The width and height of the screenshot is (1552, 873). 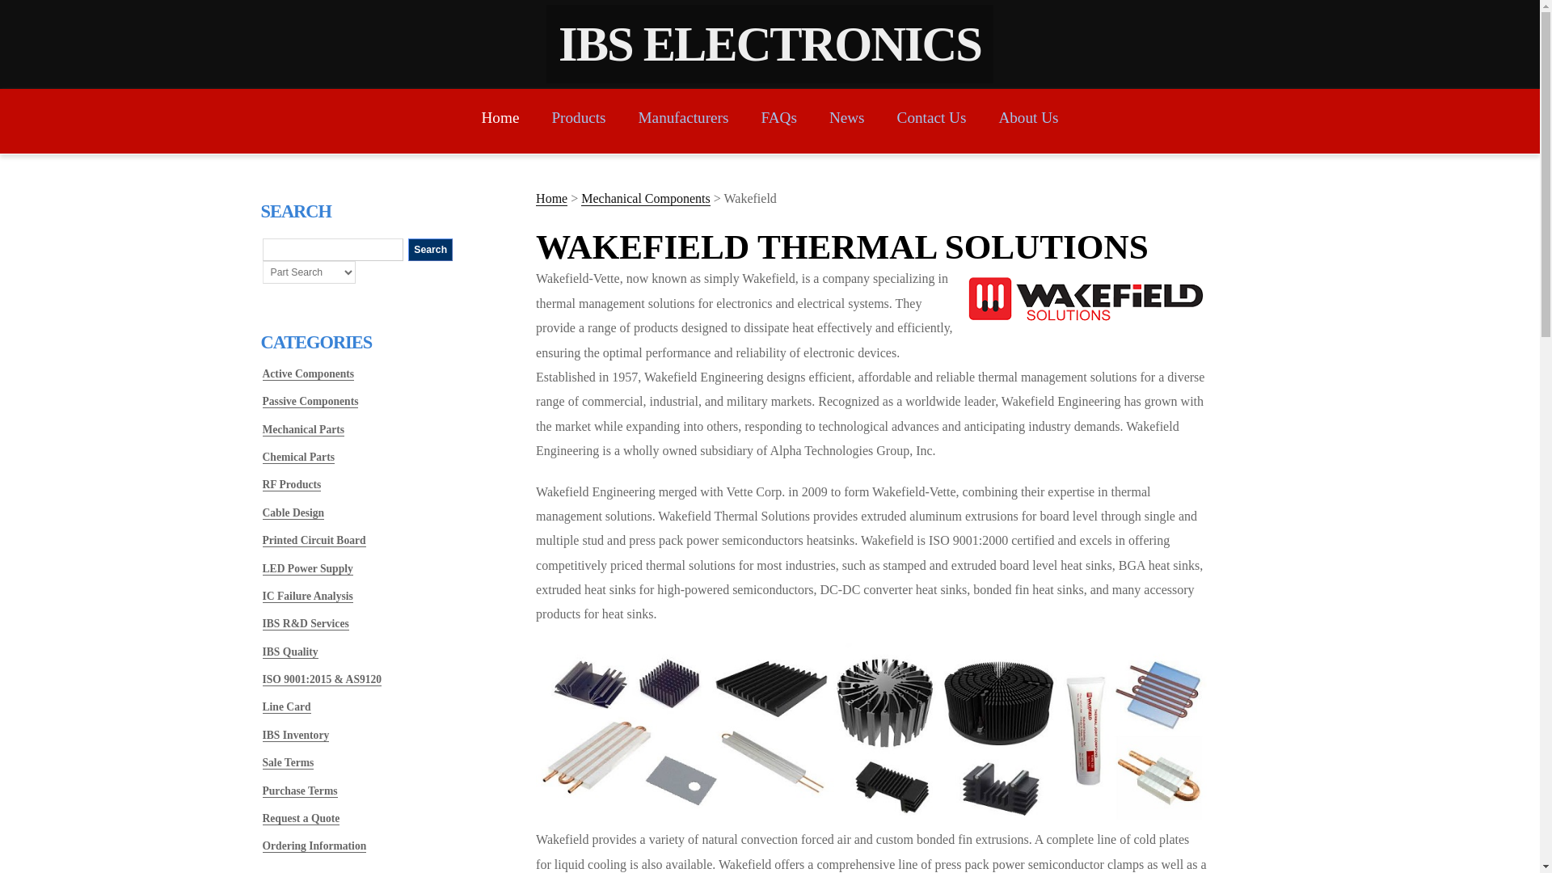 I want to click on Chemical Parts, so click(x=297, y=458).